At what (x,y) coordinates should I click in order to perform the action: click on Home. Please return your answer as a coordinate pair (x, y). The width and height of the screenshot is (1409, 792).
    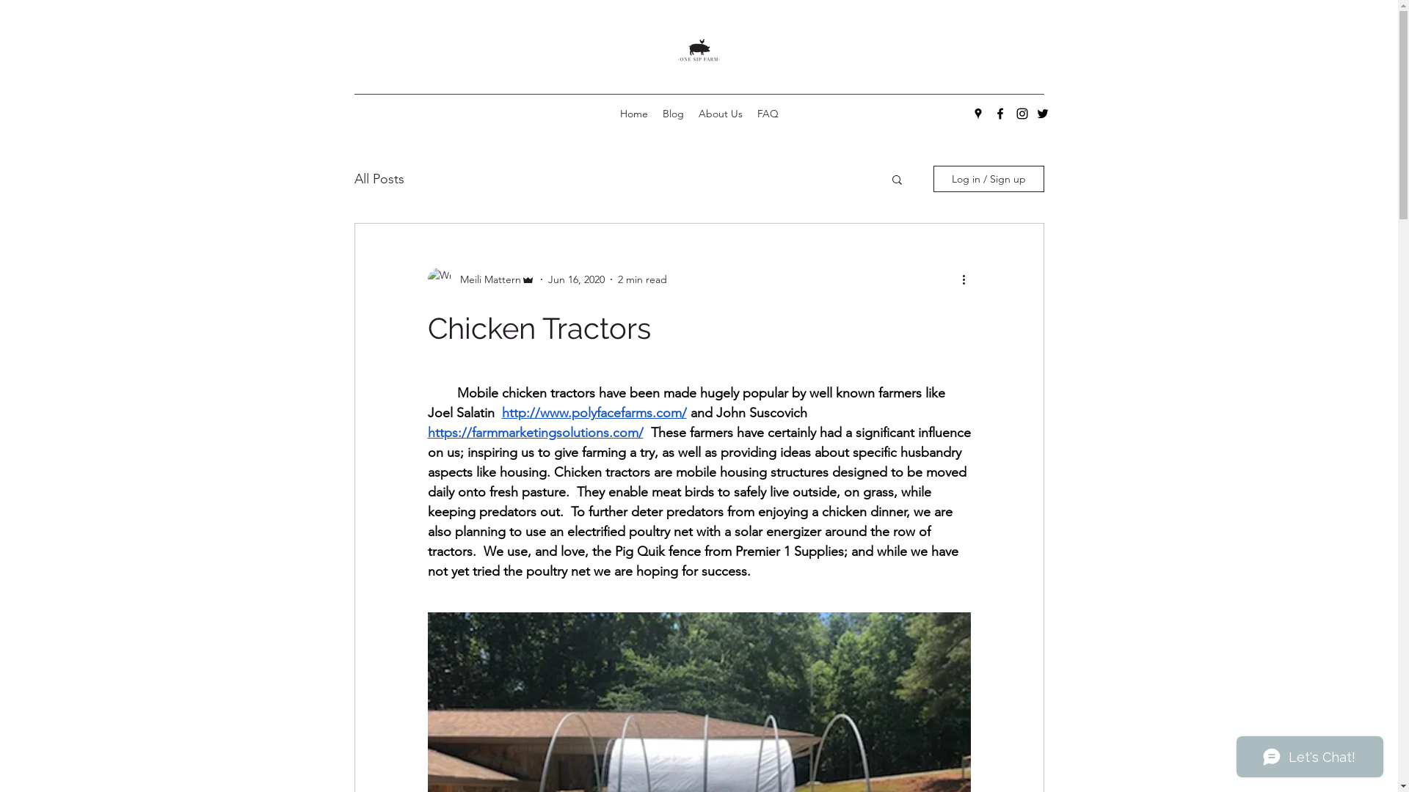
    Looking at the image, I should click on (633, 114).